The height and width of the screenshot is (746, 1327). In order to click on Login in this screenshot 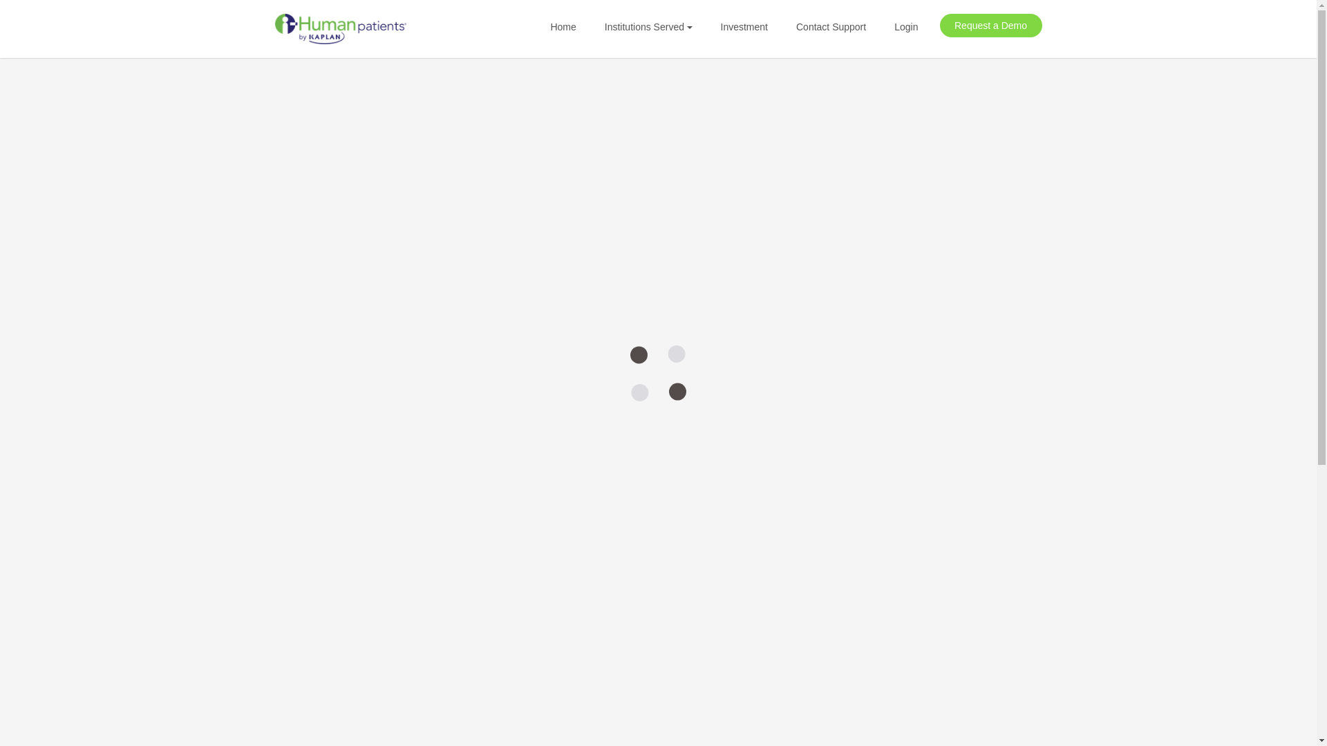, I will do `click(905, 27)`.